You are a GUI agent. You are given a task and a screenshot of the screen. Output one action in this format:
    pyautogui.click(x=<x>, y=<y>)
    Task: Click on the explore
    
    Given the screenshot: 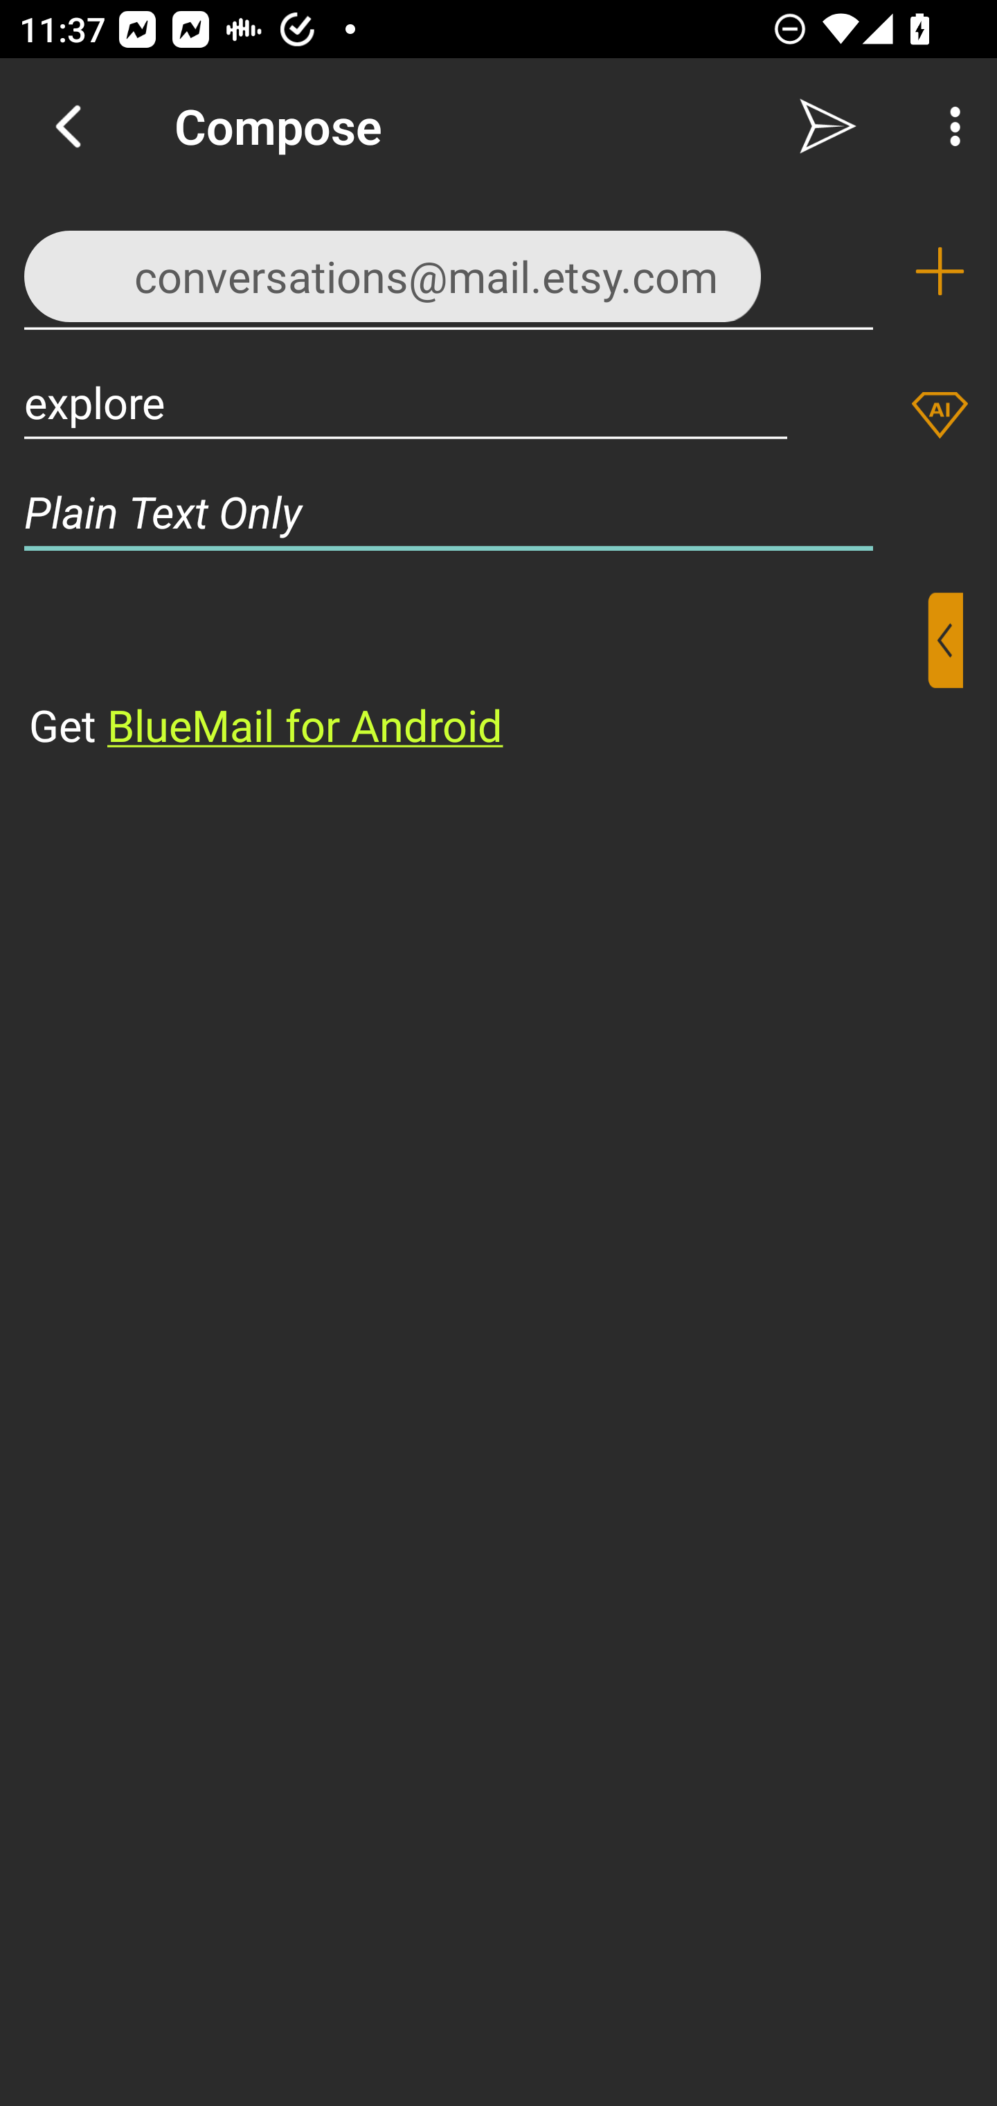 What is the action you would take?
    pyautogui.click(x=406, y=402)
    